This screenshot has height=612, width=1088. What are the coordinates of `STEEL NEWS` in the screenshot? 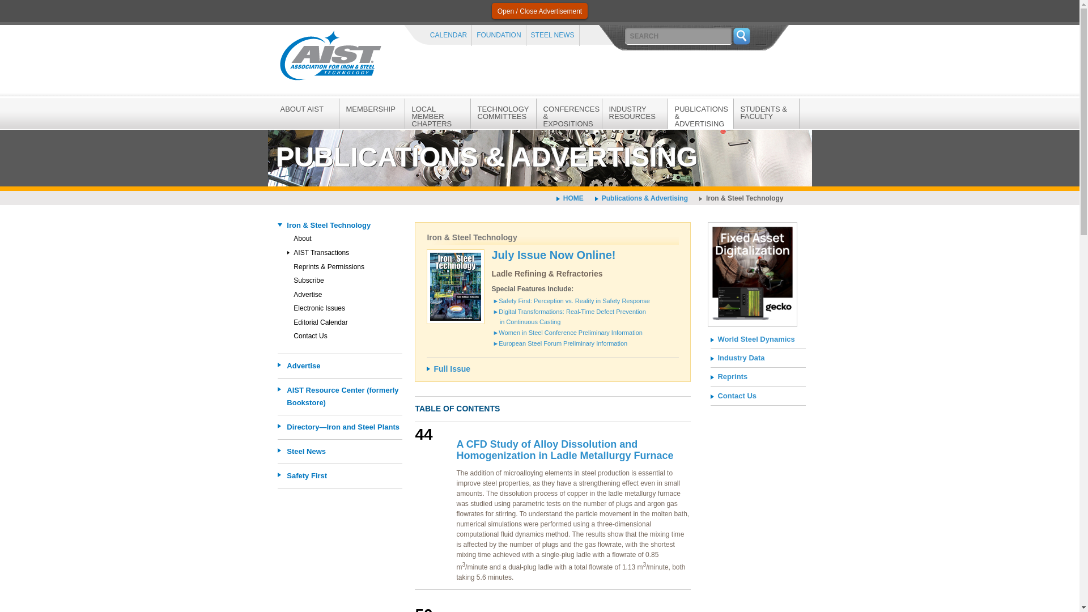 It's located at (552, 35).